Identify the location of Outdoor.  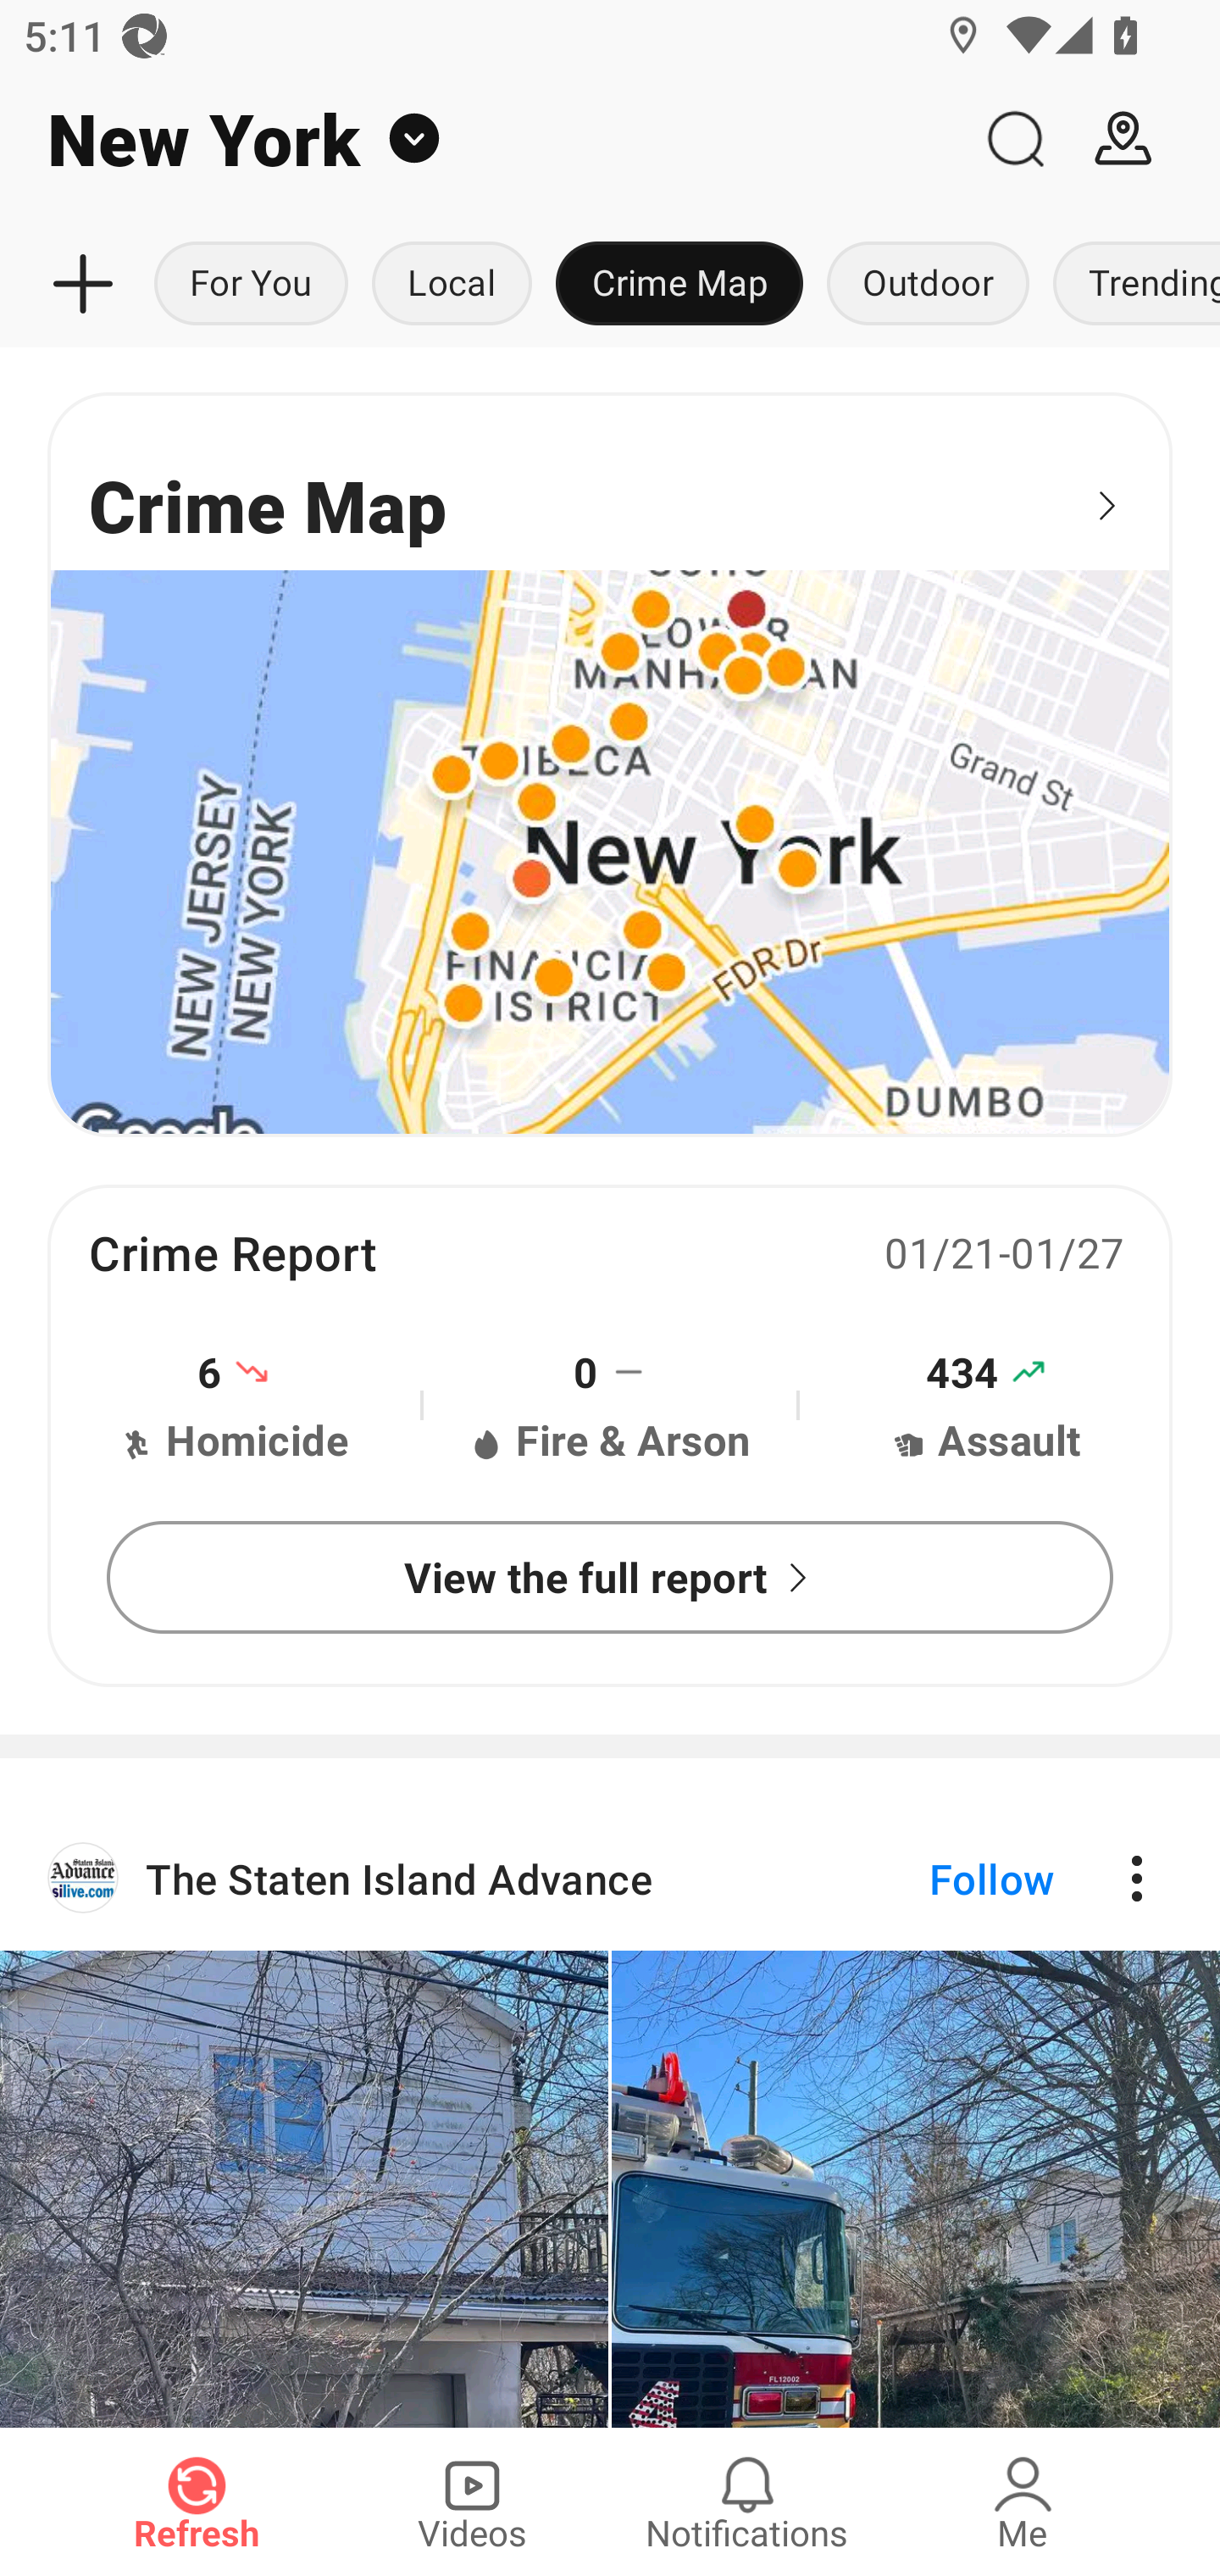
(927, 285).